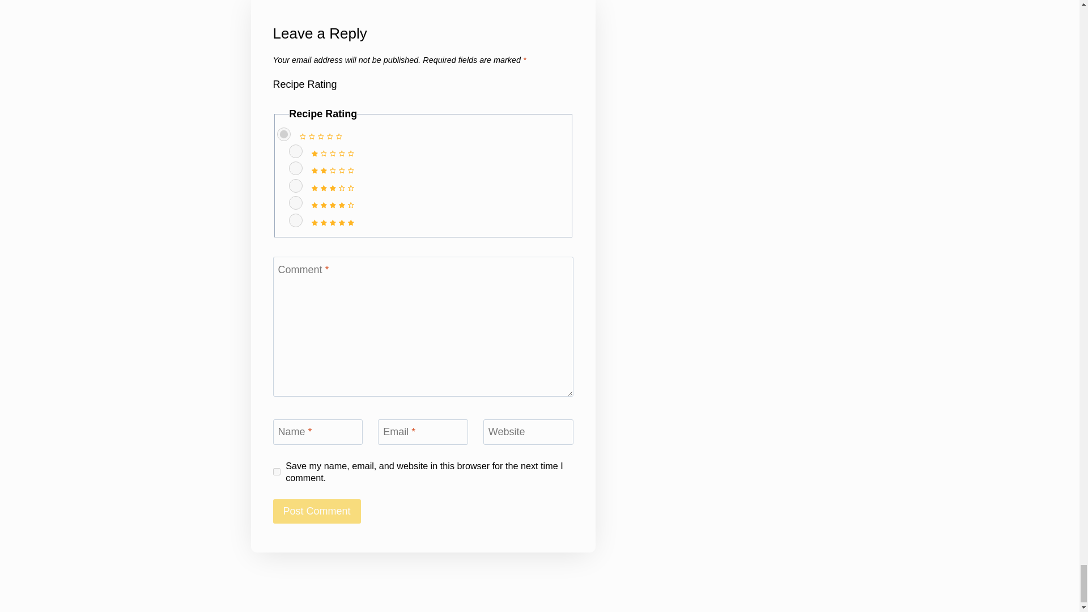  I want to click on yes, so click(277, 471).